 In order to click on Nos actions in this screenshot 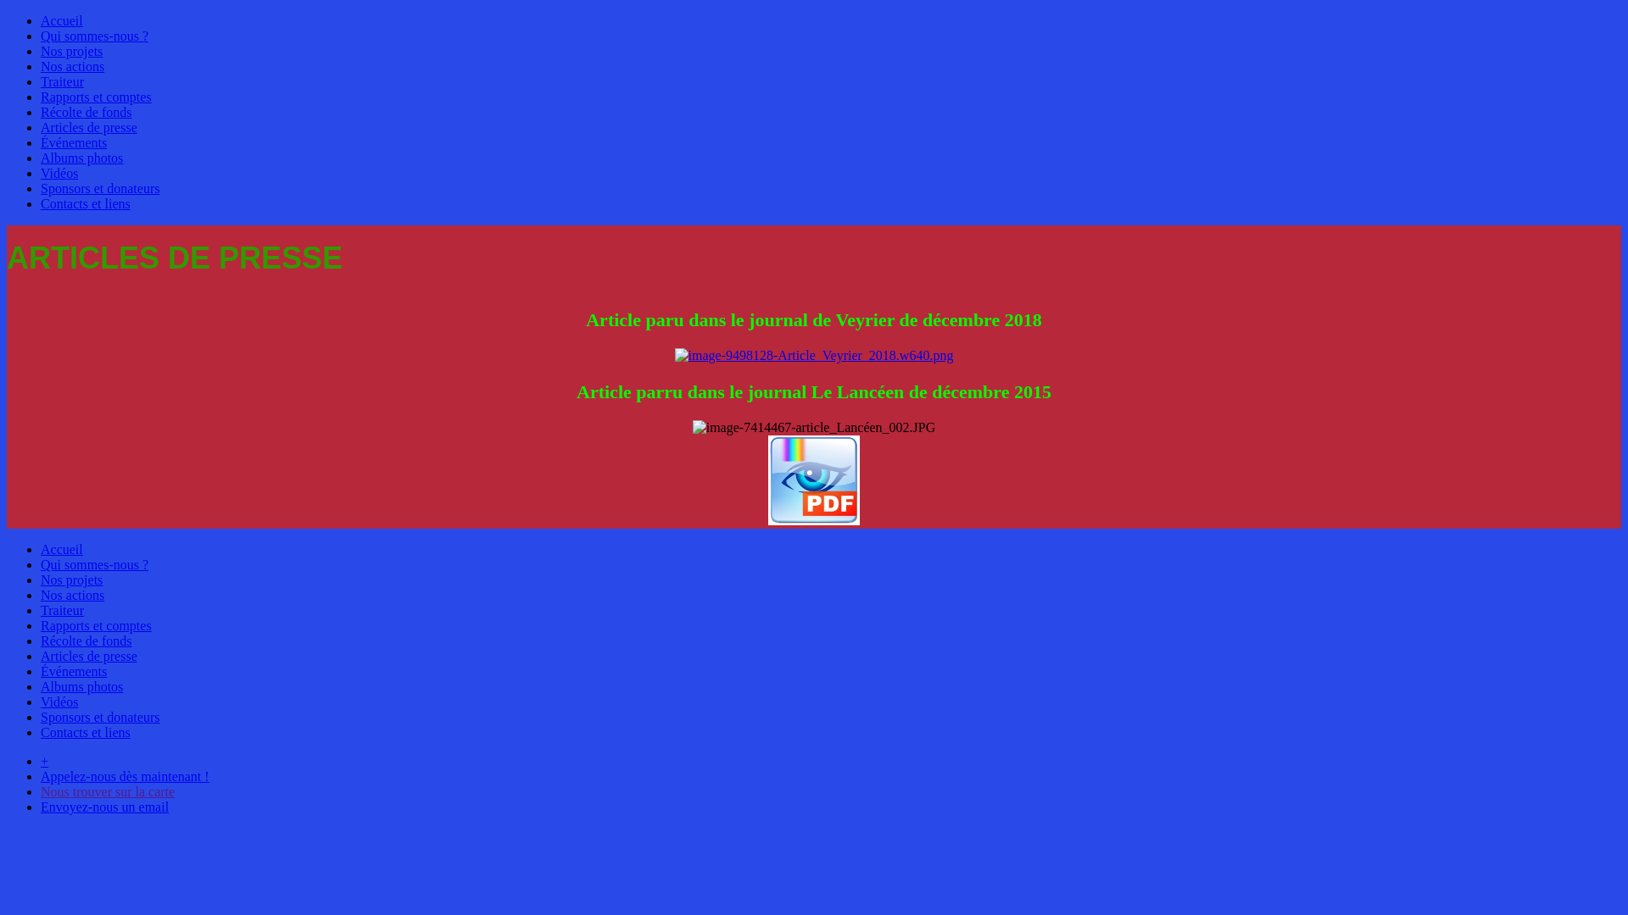, I will do `click(72, 66)`.